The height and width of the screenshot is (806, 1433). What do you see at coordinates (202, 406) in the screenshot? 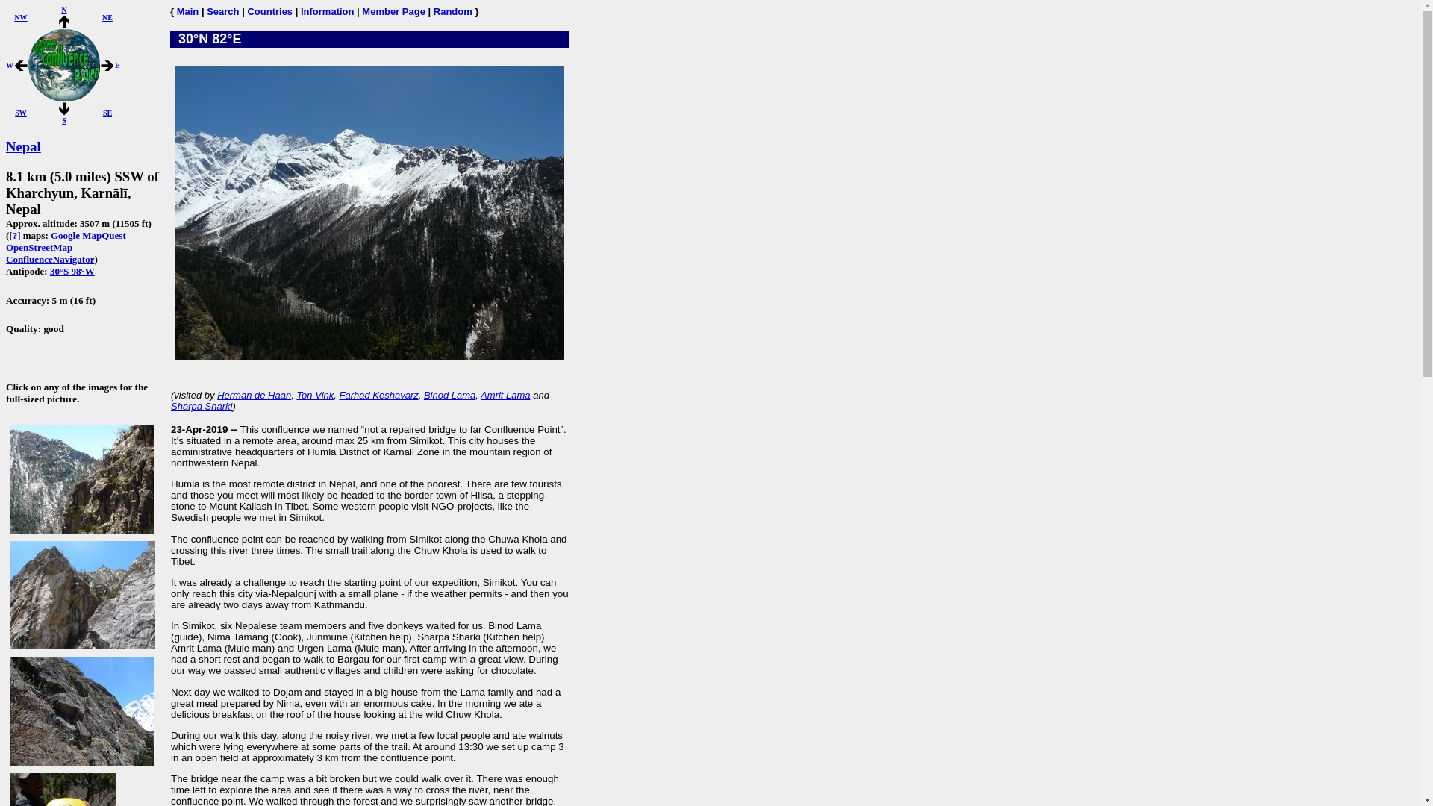
I see `Sharpa Sharki` at bounding box center [202, 406].